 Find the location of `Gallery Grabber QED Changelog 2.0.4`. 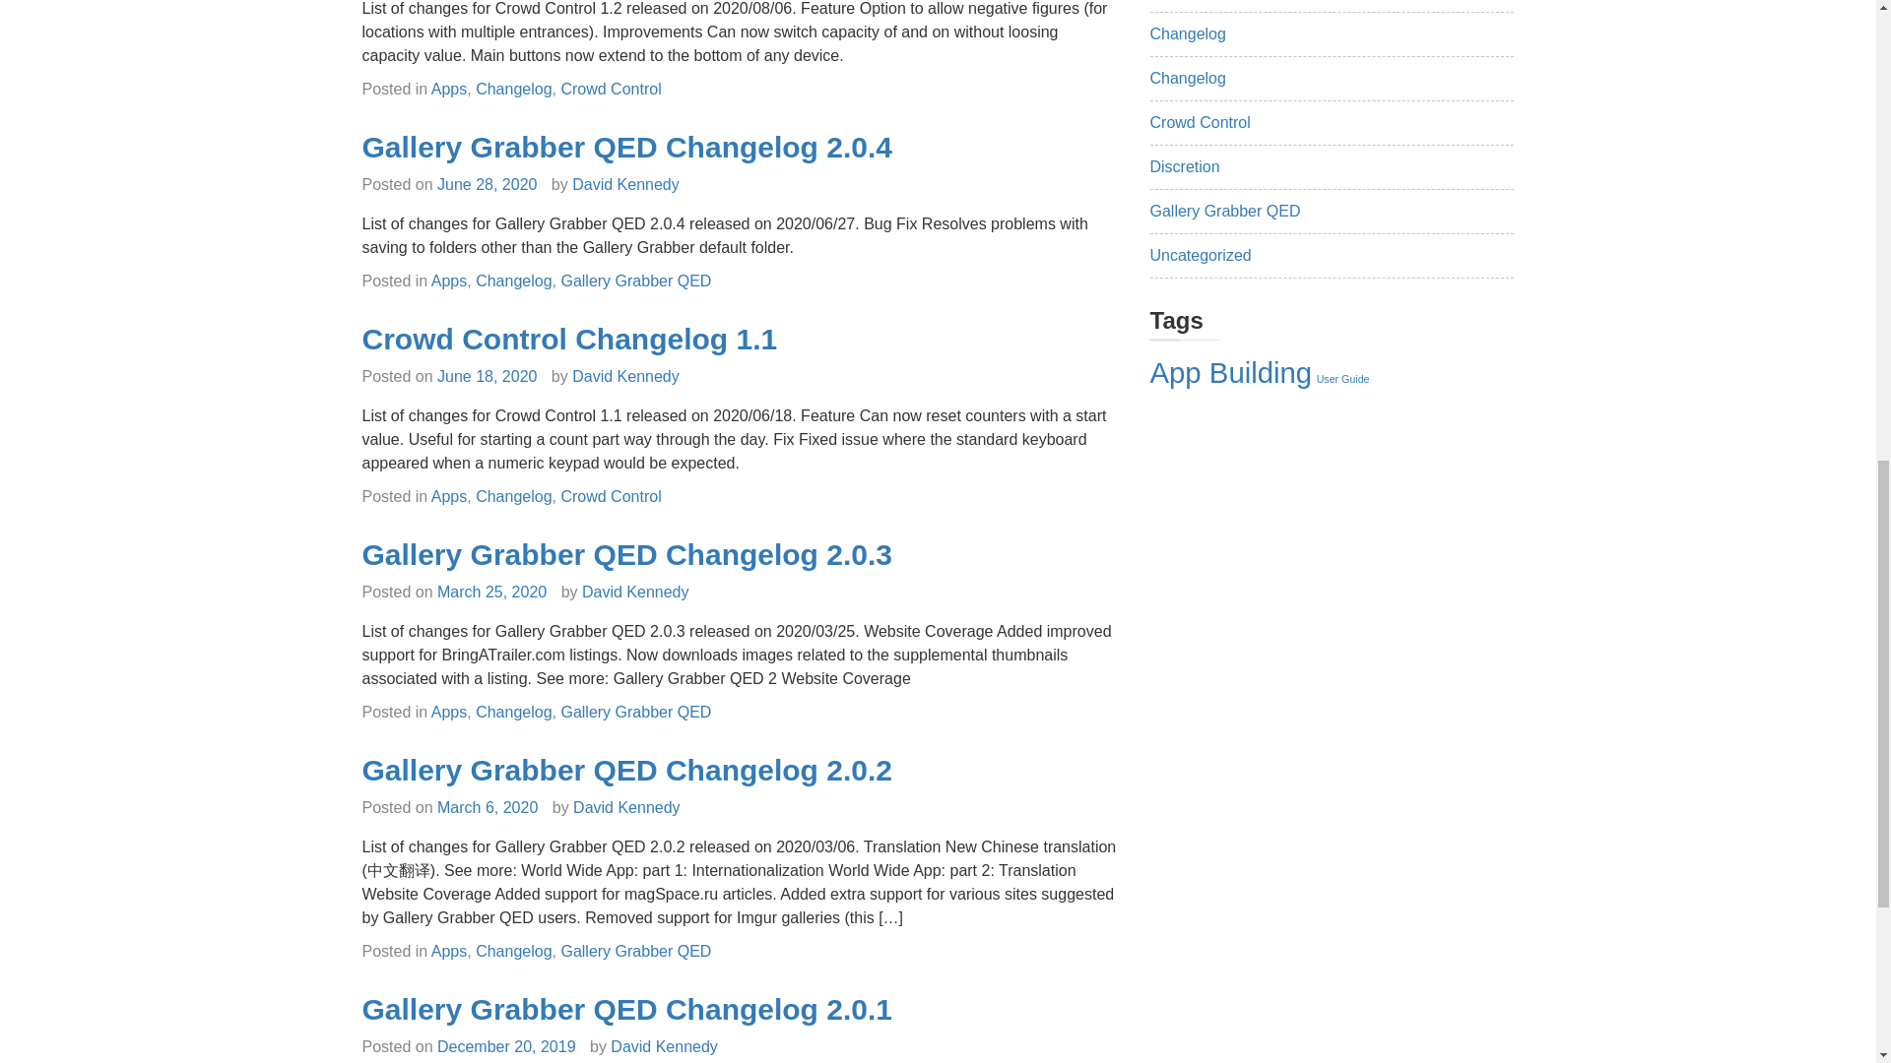

Gallery Grabber QED Changelog 2.0.4 is located at coordinates (627, 147).